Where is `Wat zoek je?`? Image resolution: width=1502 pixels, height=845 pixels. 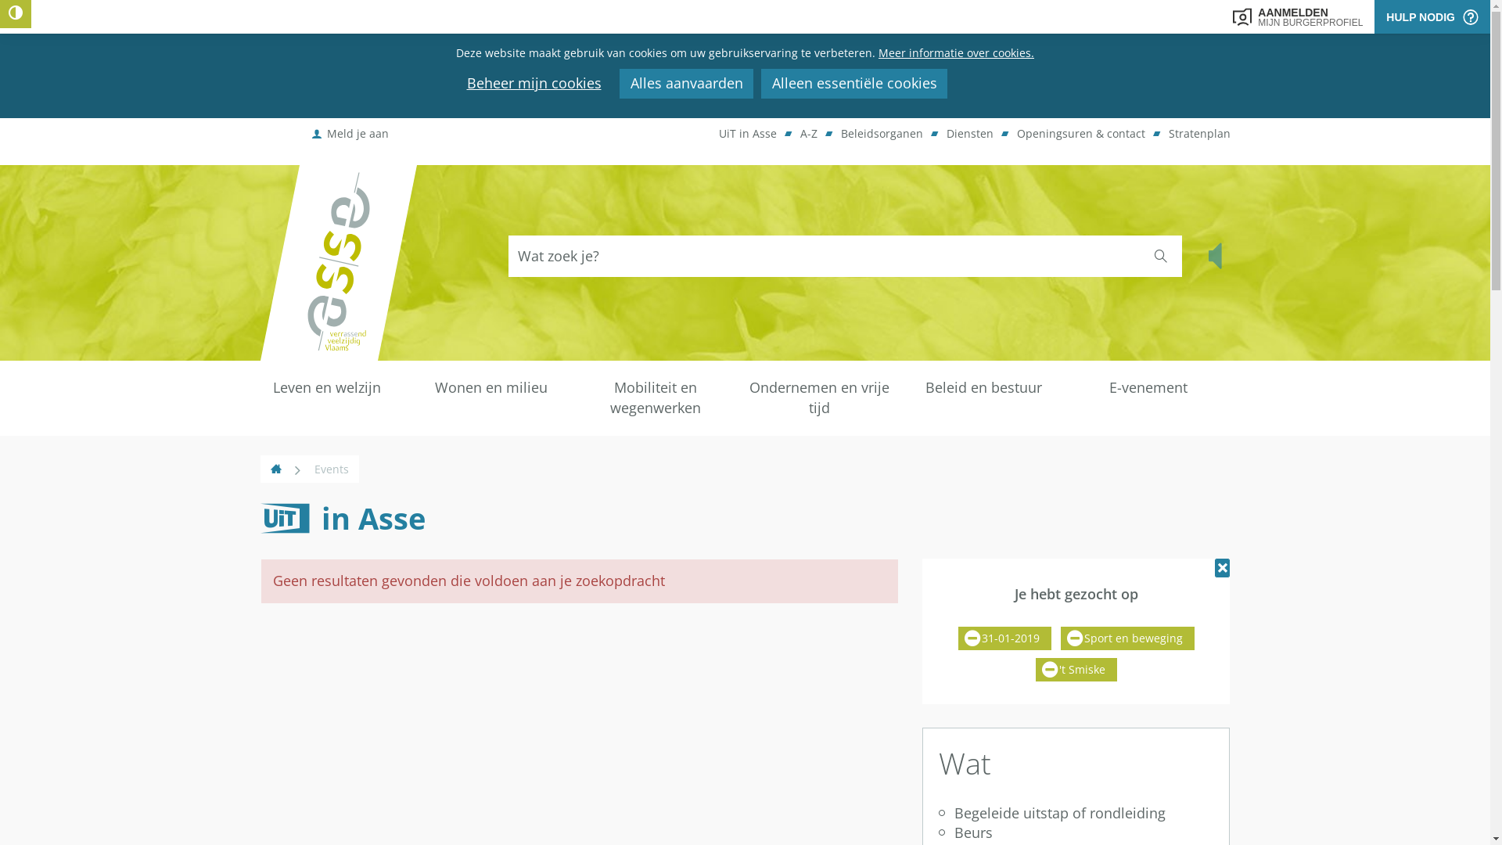 Wat zoek je? is located at coordinates (825, 257).